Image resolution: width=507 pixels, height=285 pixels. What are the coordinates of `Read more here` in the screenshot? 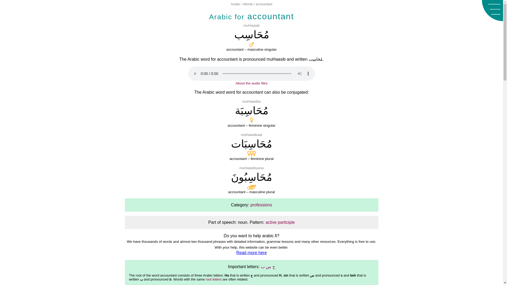 It's located at (251, 253).